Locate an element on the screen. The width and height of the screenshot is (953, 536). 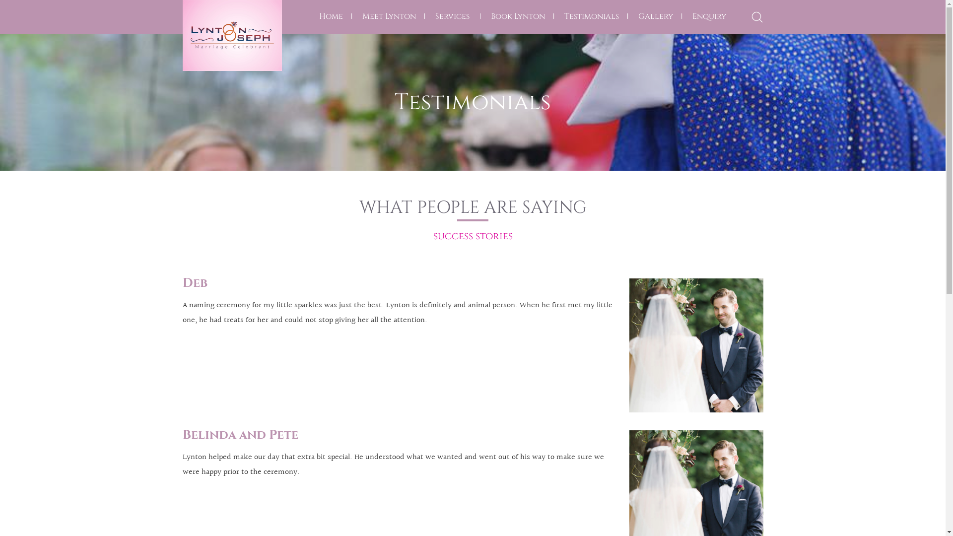
Testimonials is located at coordinates (591, 16).